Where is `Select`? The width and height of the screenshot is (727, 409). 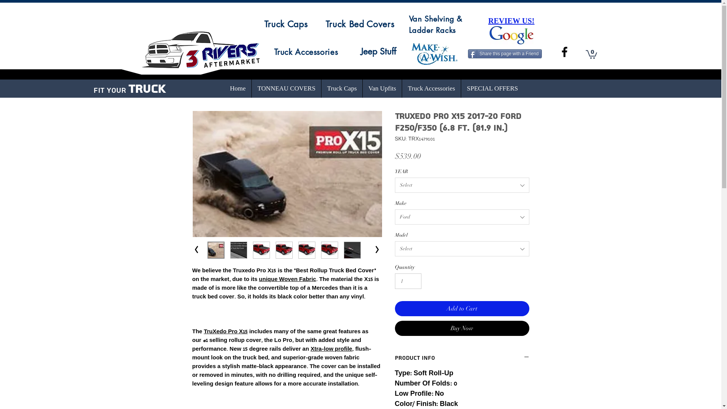
Select is located at coordinates (462, 185).